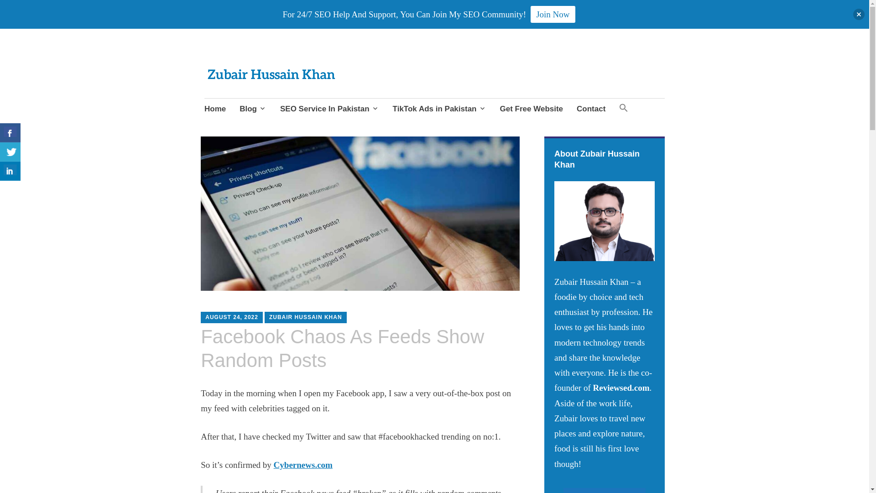  I want to click on Contact, so click(590, 109).